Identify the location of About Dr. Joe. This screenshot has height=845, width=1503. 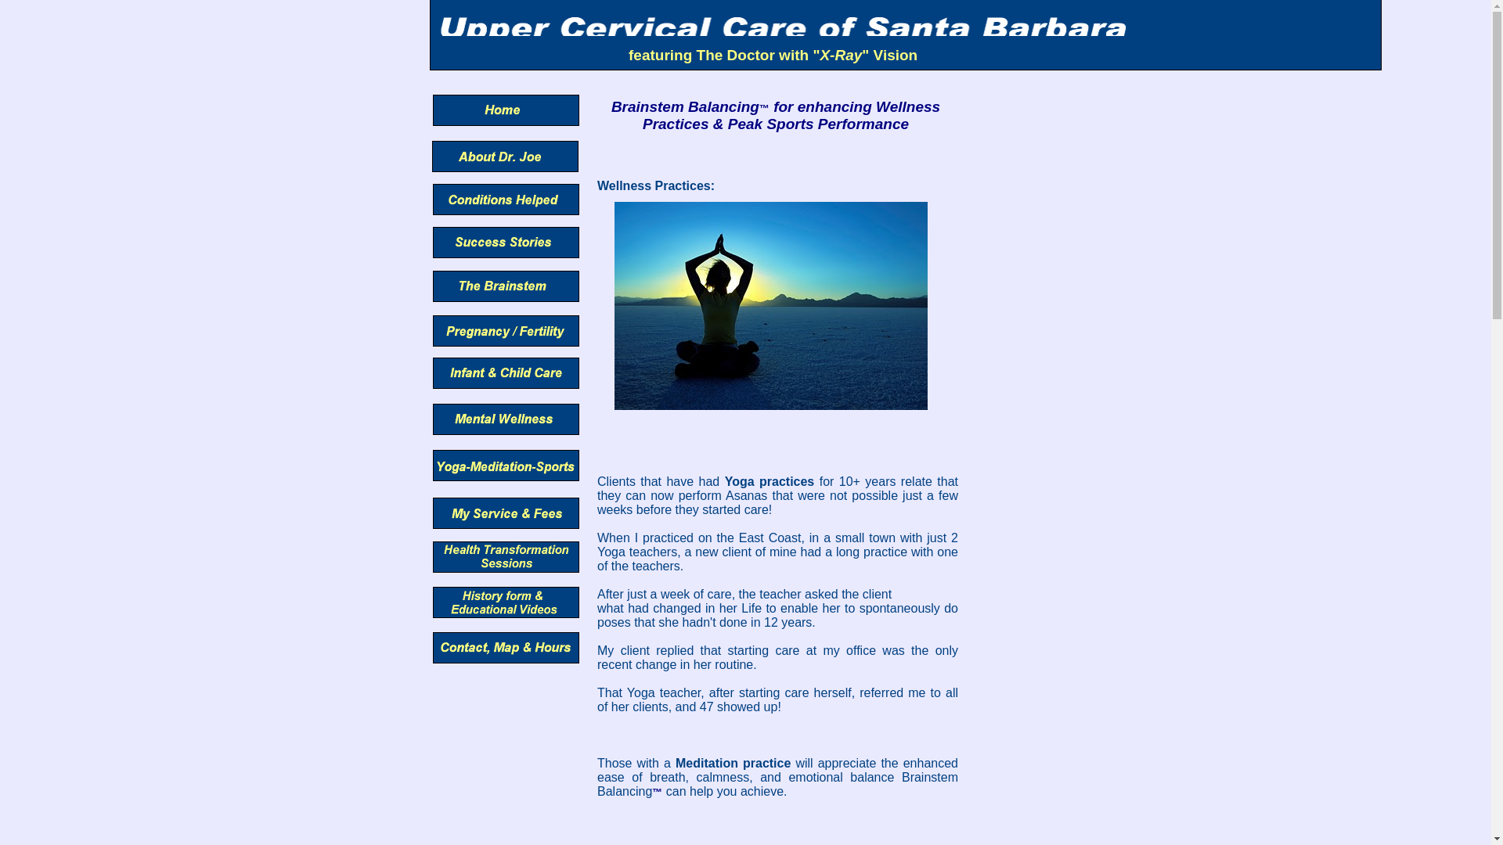
(506, 643).